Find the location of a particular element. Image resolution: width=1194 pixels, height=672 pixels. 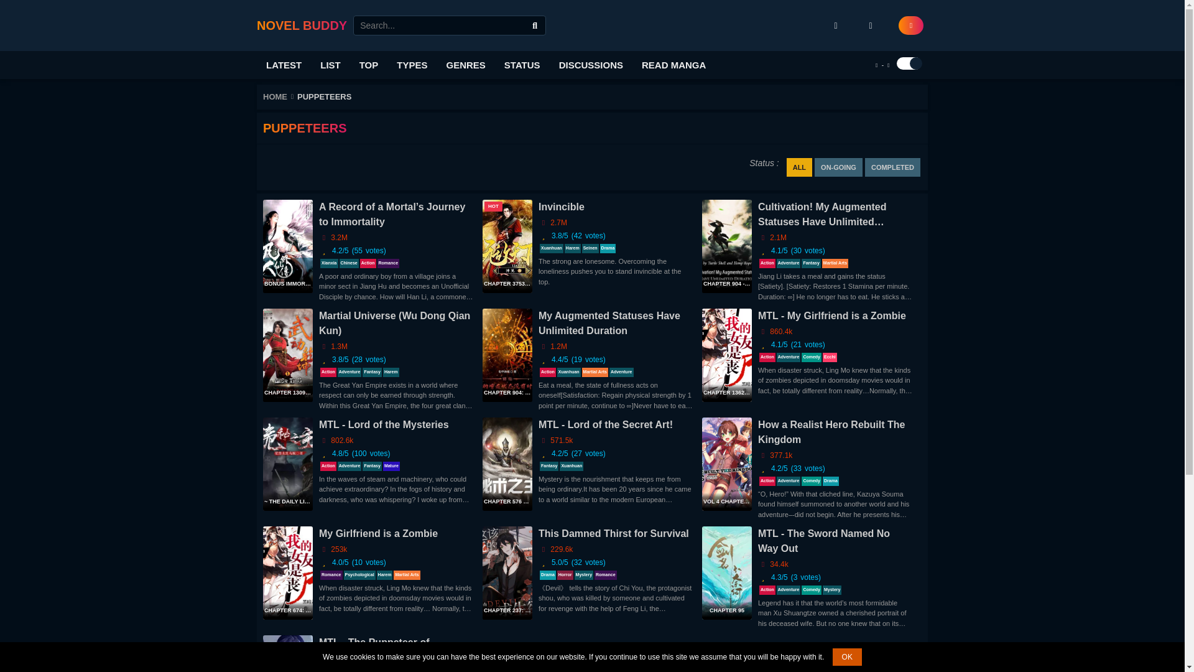

Reading history is located at coordinates (871, 25).